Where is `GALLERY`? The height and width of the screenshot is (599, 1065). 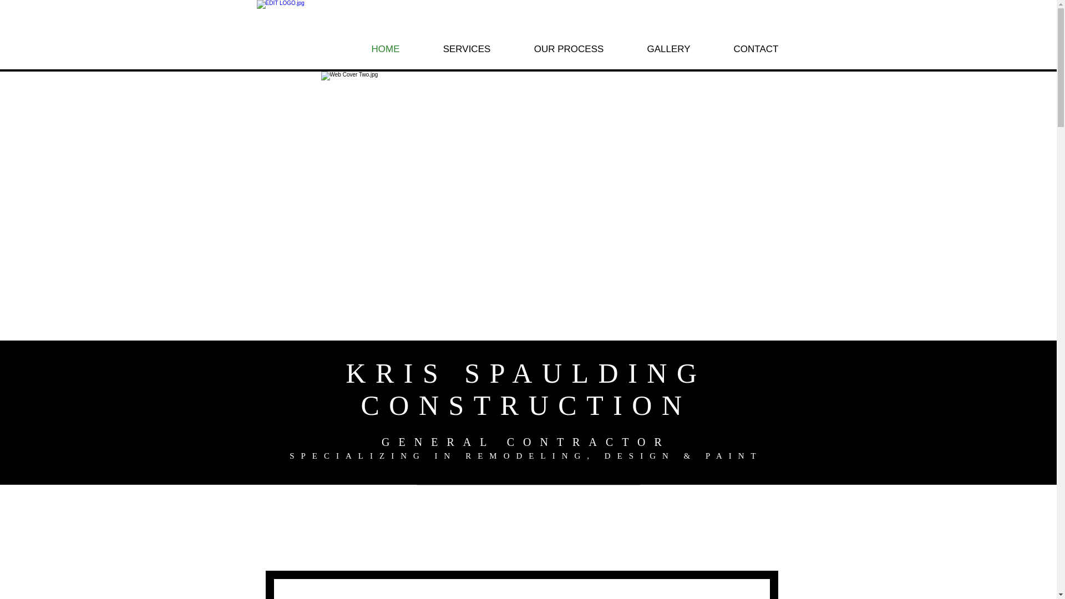
GALLERY is located at coordinates (669, 49).